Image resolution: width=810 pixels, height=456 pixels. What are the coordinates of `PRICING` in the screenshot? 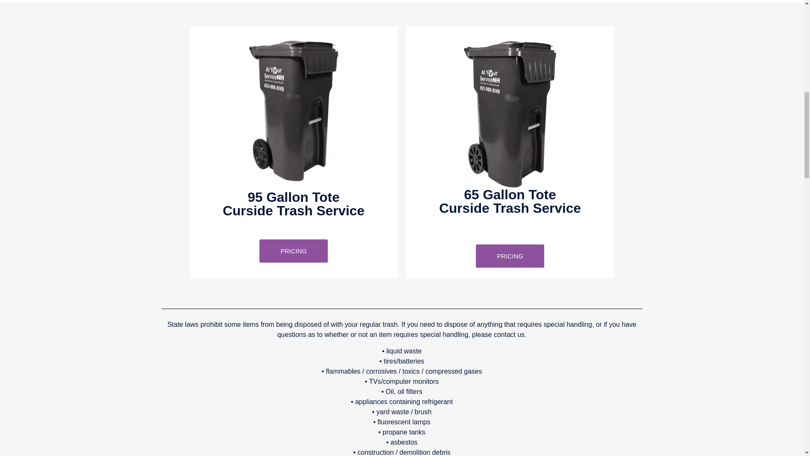 It's located at (510, 256).